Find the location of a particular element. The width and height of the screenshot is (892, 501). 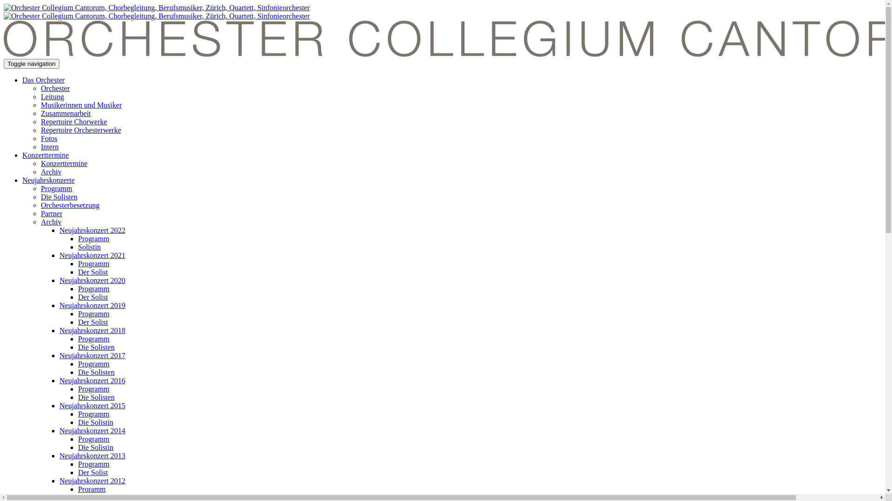

Archiv is located at coordinates (51, 222).